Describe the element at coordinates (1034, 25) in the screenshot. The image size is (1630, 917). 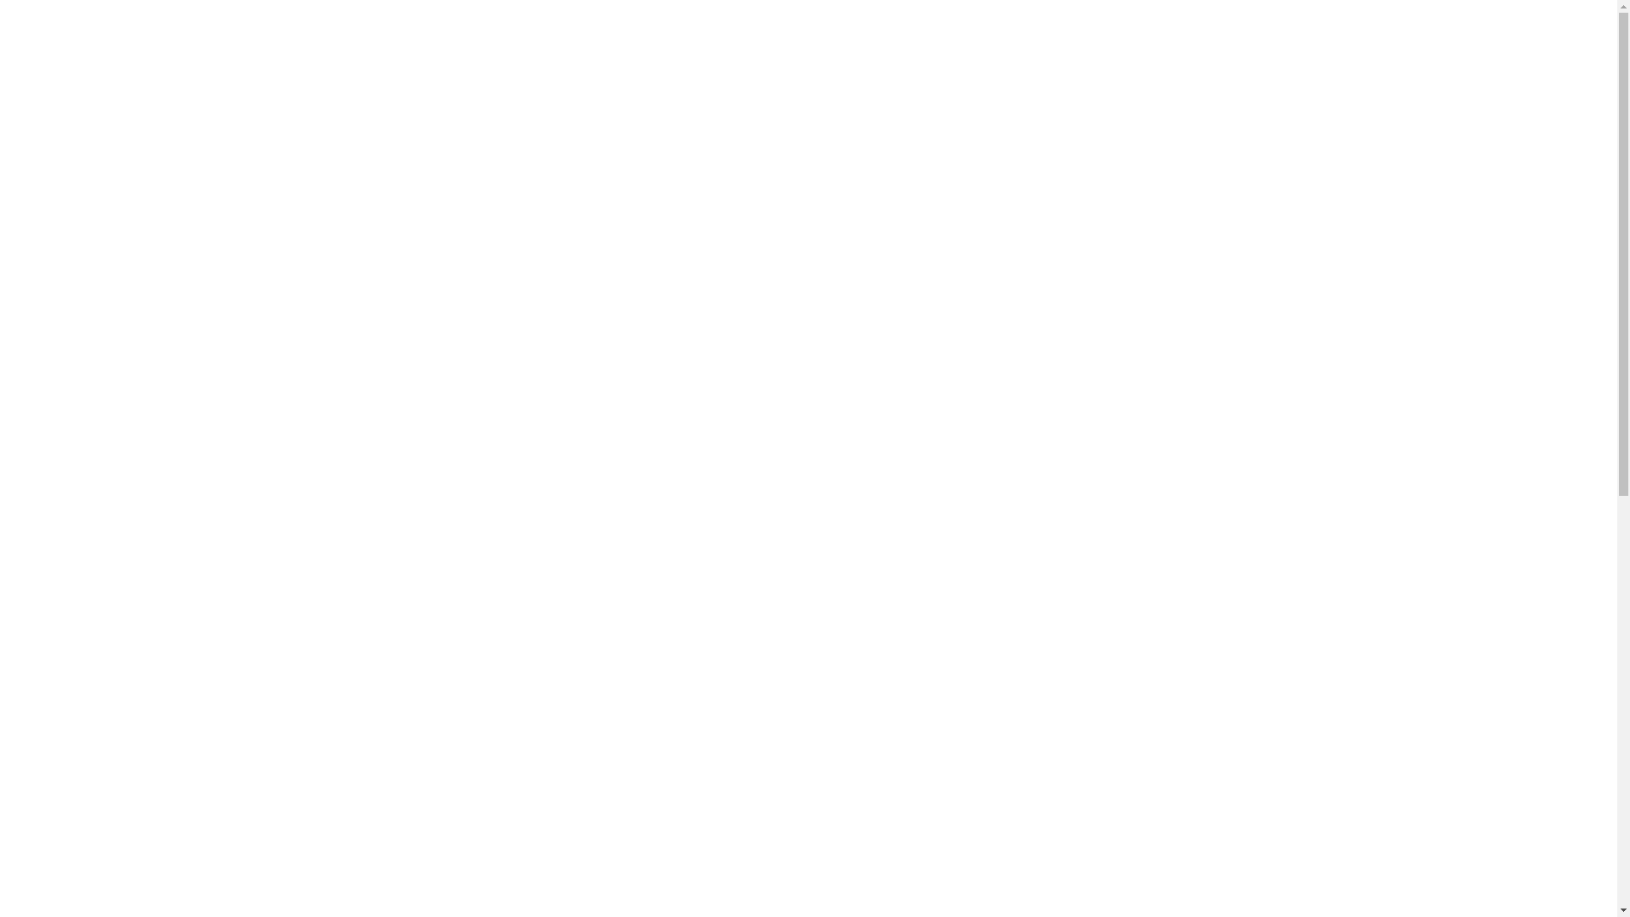
I see `About Us` at that location.